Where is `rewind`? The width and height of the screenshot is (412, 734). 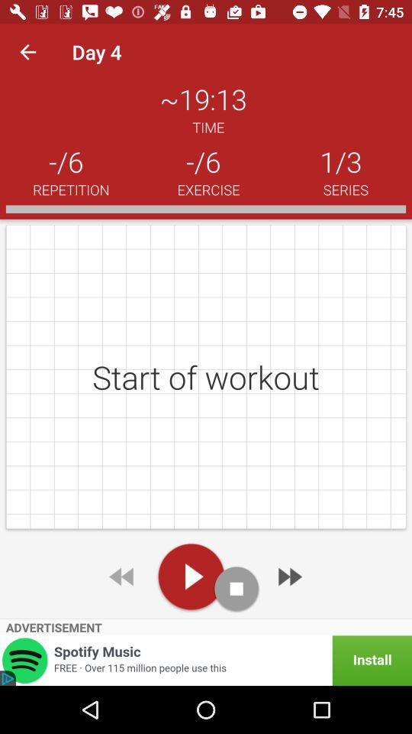 rewind is located at coordinates (123, 576).